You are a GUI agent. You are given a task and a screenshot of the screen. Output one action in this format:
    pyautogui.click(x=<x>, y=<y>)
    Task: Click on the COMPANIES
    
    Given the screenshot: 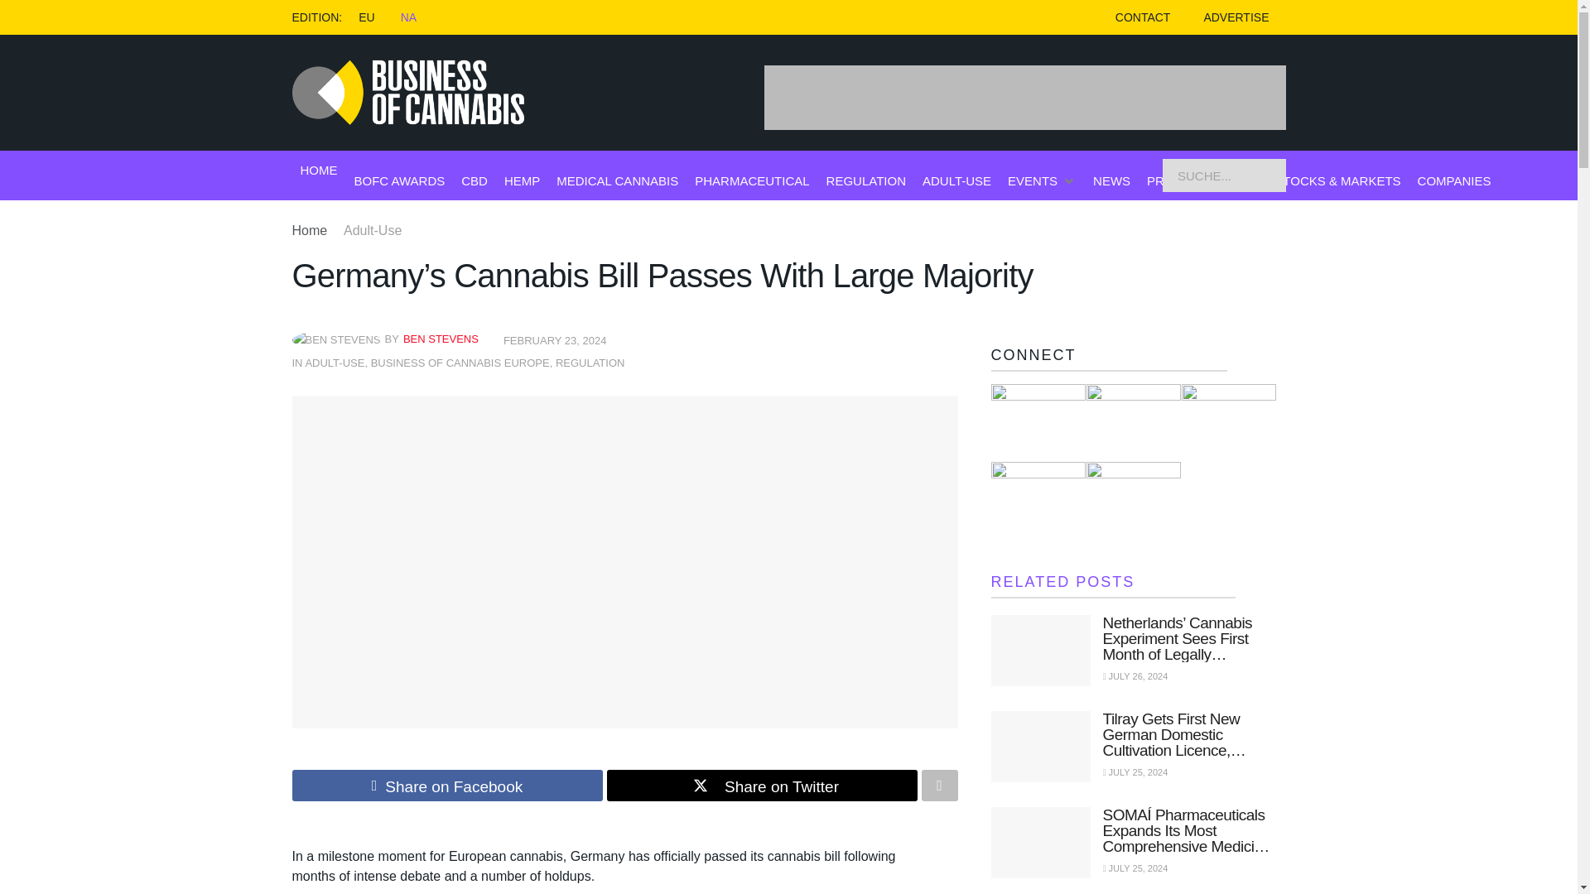 What is the action you would take?
    pyautogui.click(x=1454, y=180)
    